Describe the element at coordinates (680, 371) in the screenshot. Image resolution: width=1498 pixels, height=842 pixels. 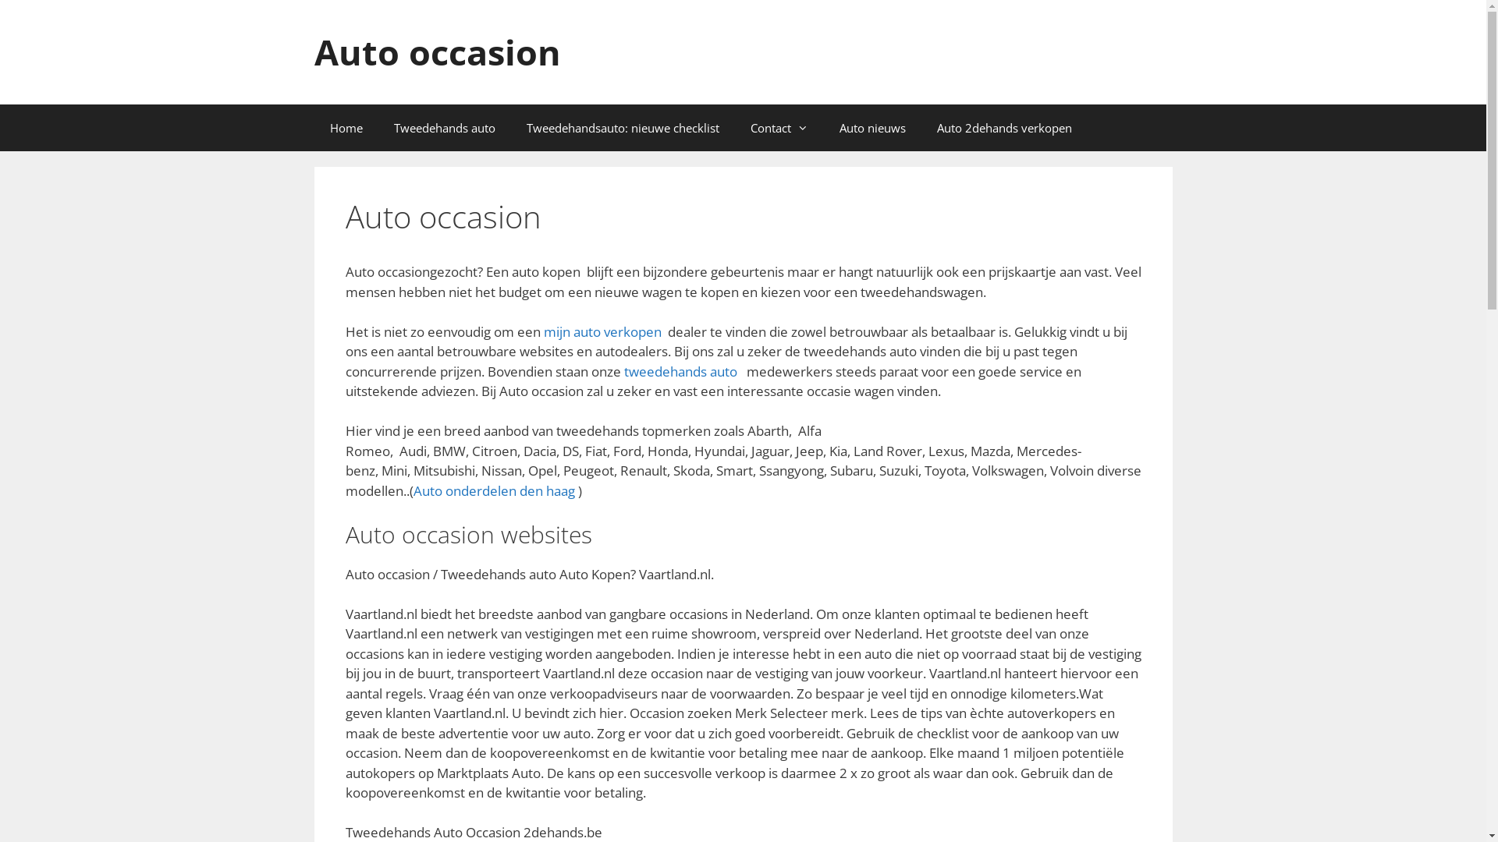
I see `tweedehands auto` at that location.